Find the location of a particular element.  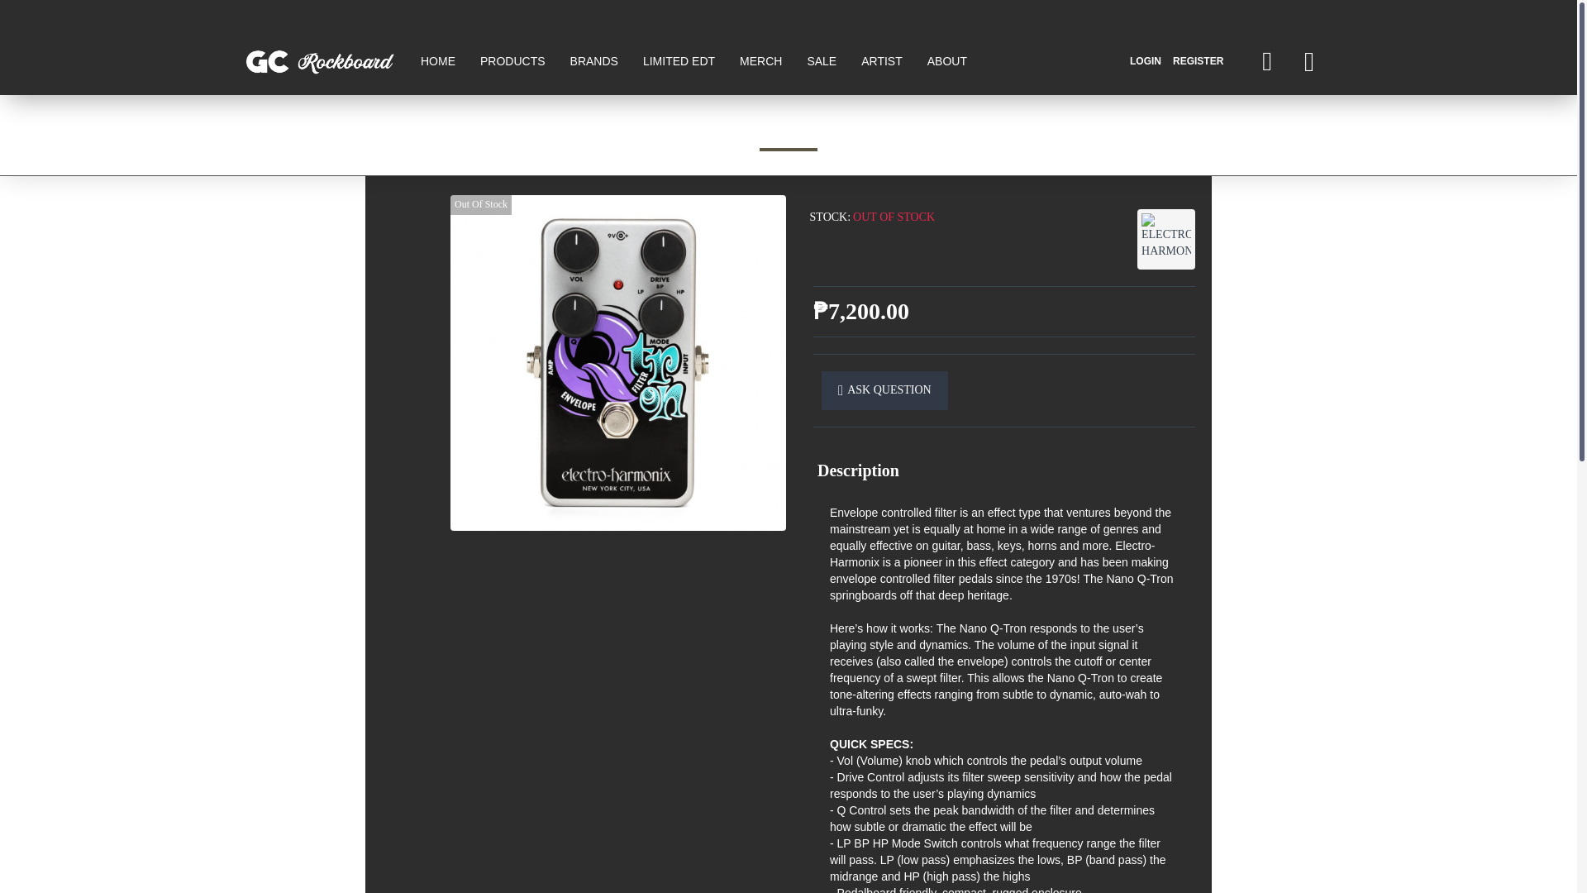

Electro-Harmonix Nano Q-Tron Envelope Controlled Filter is located at coordinates (618, 362).